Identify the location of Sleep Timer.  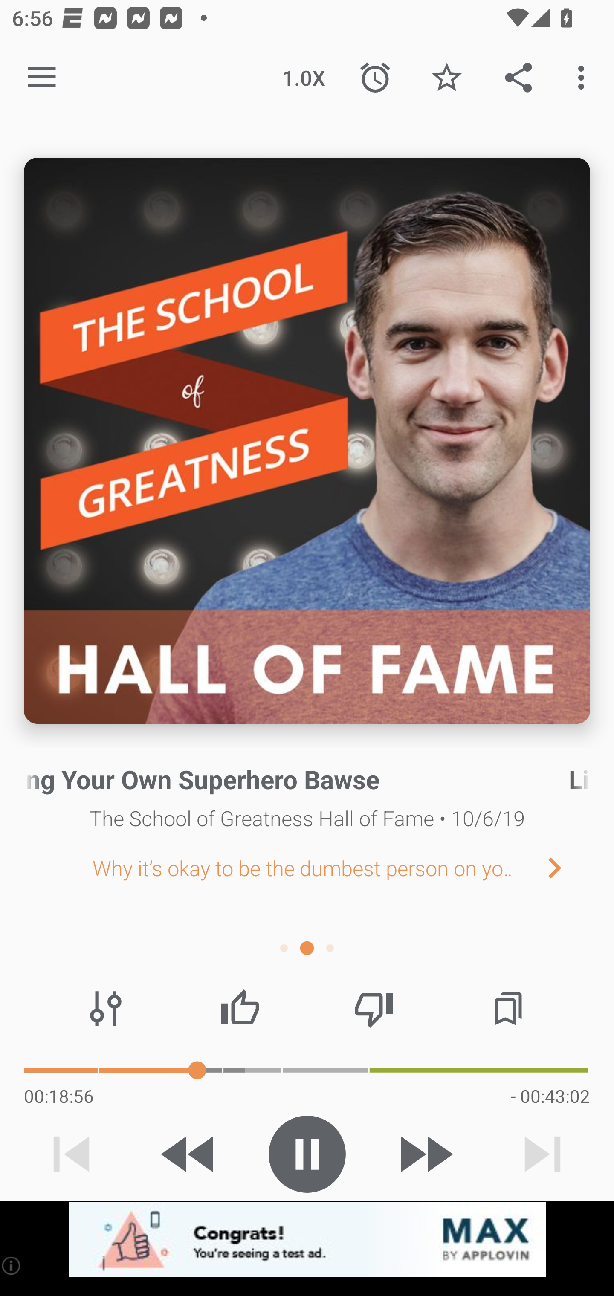
(375, 78).